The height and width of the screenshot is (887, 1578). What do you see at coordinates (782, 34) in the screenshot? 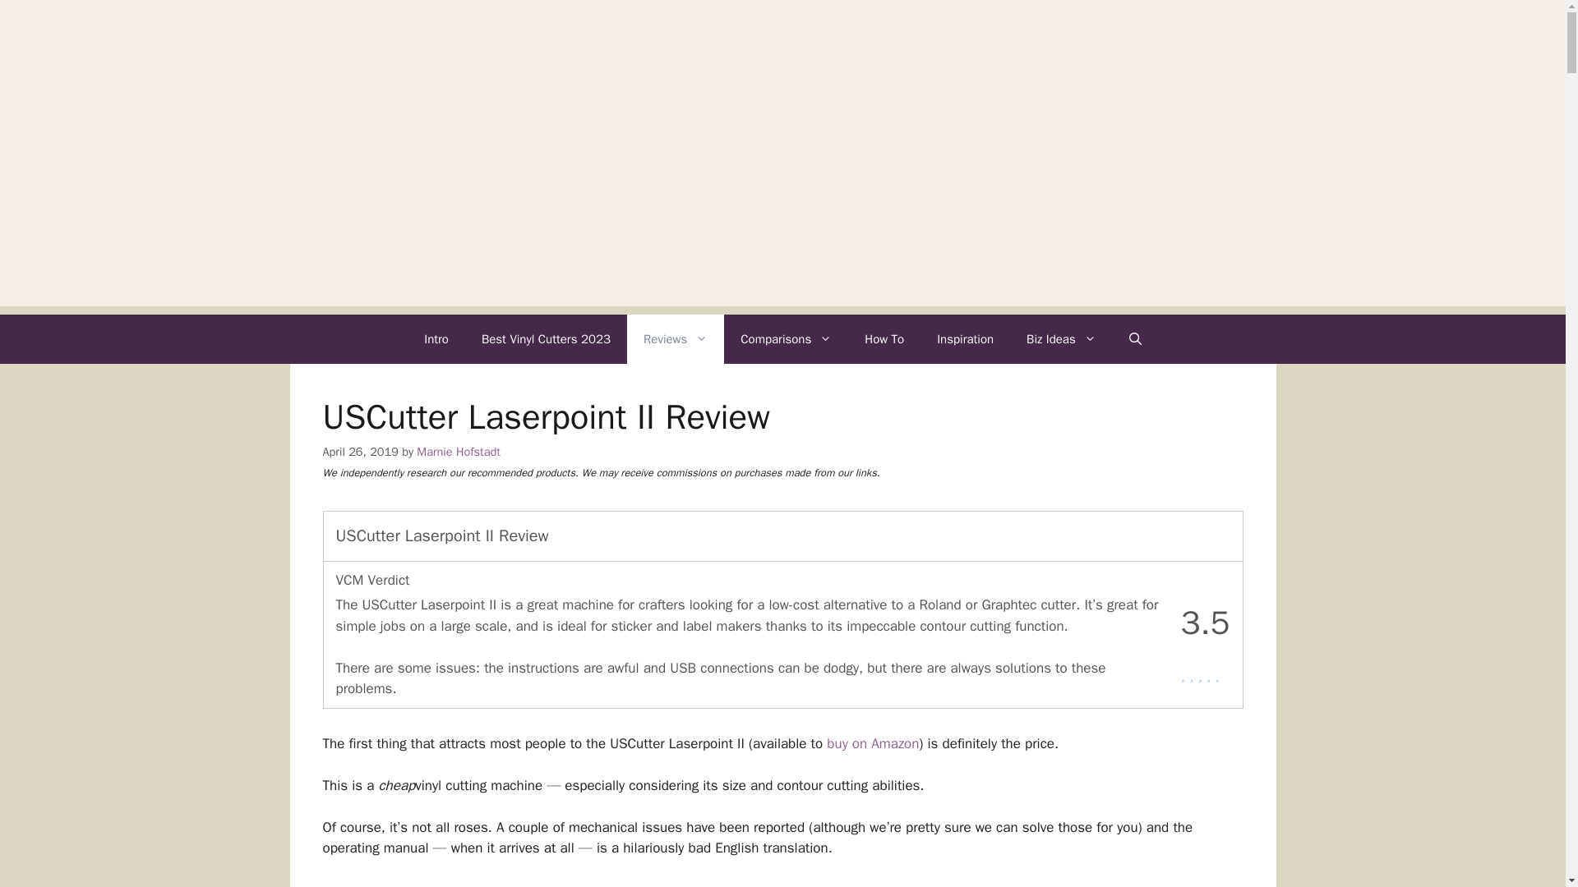
I see `Vinyl Cutting Machines` at bounding box center [782, 34].